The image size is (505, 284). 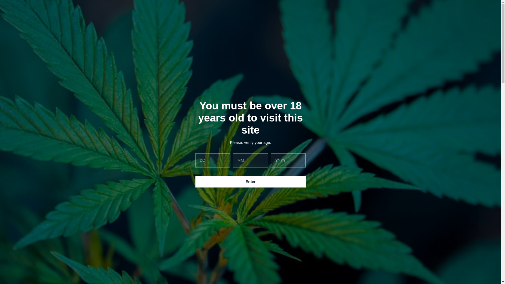 What do you see at coordinates (176, 92) in the screenshot?
I see `lakewoodcannabis` at bounding box center [176, 92].